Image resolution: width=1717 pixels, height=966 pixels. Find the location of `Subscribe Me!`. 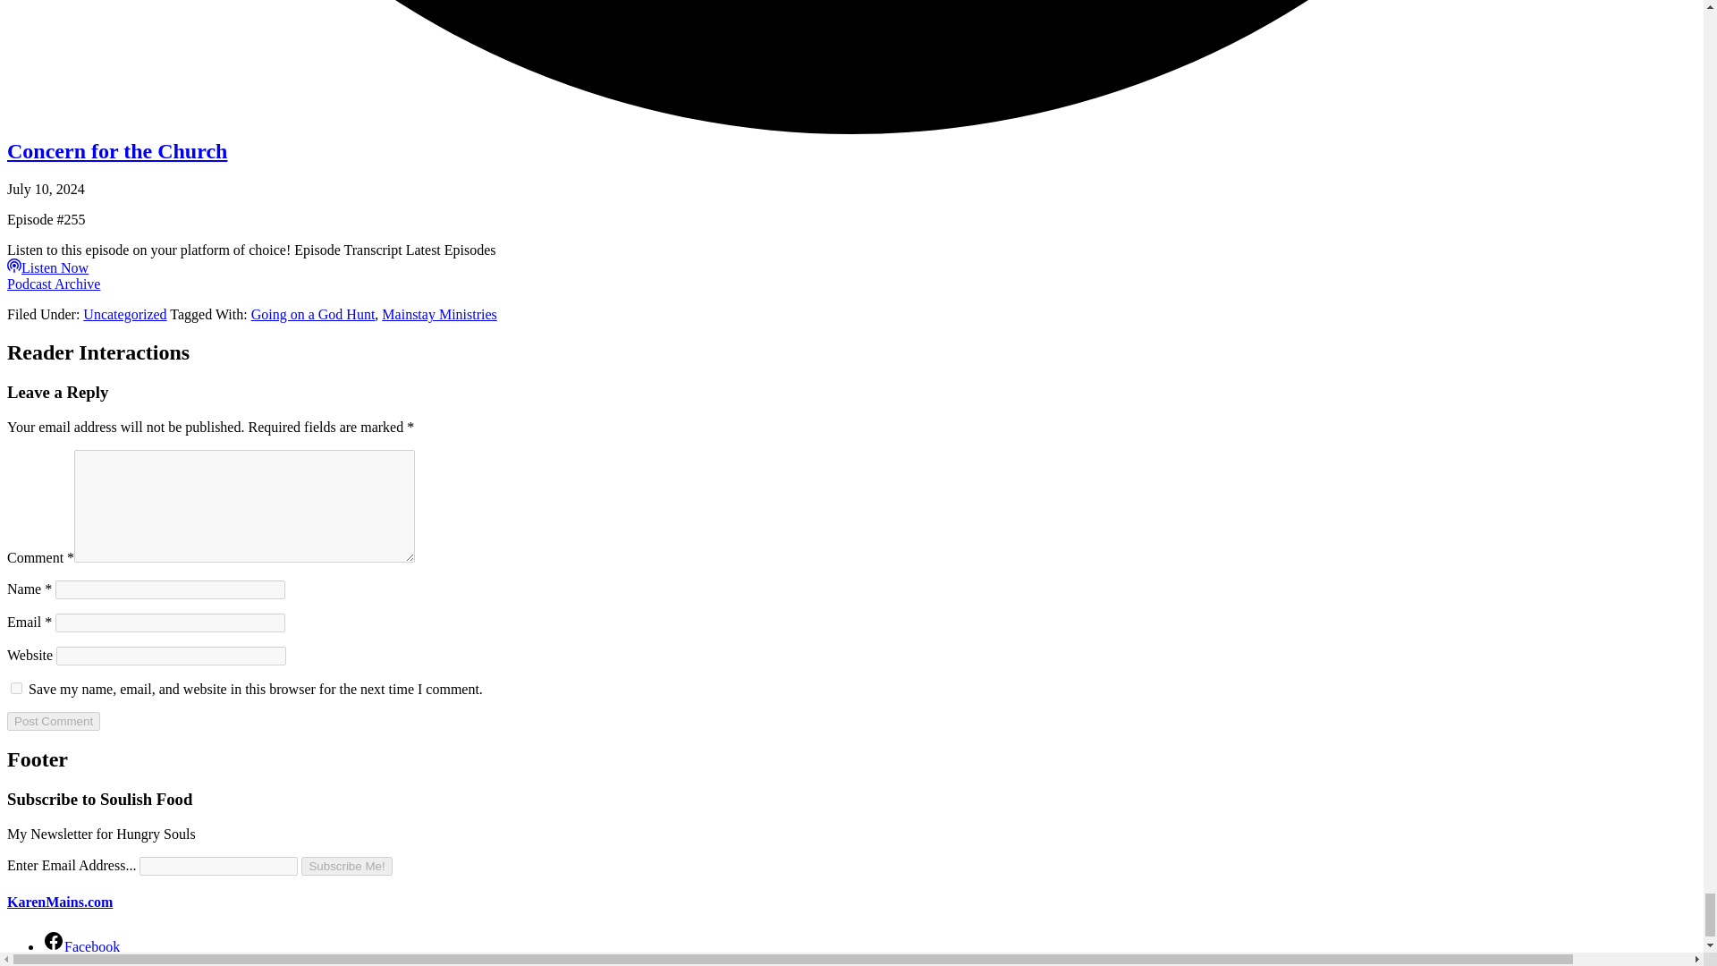

Subscribe Me! is located at coordinates (346, 866).